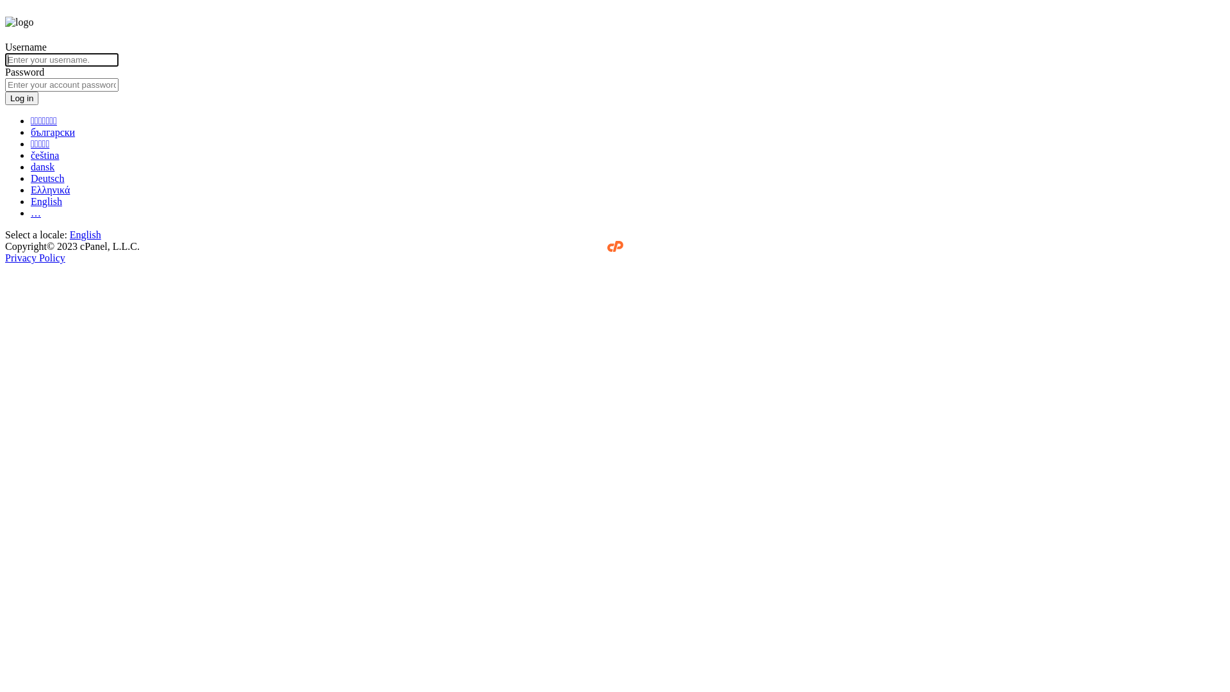  I want to click on dansk, so click(42, 167).